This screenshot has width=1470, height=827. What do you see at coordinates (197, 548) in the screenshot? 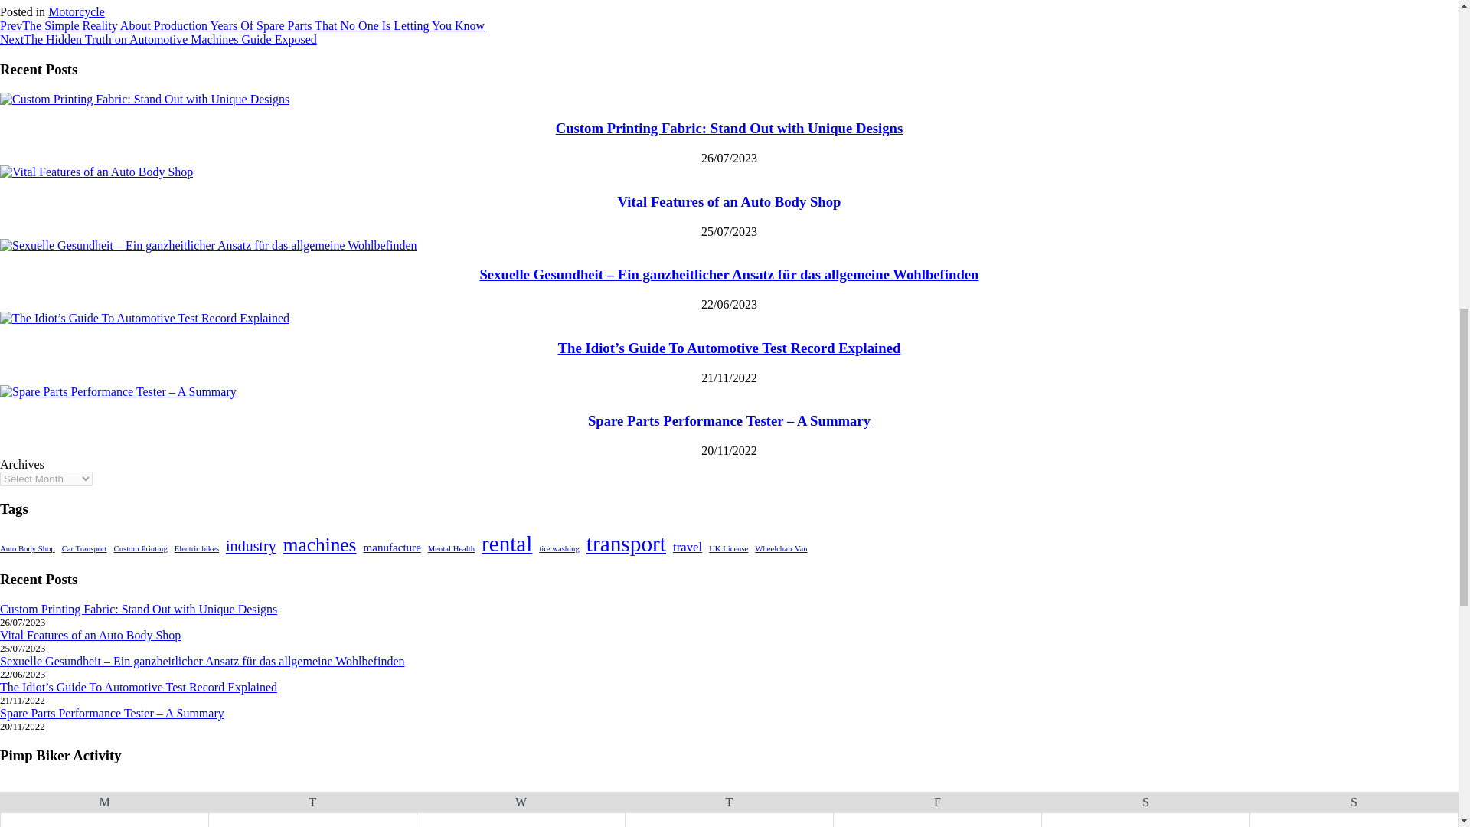
I see `Electric bikes` at bounding box center [197, 548].